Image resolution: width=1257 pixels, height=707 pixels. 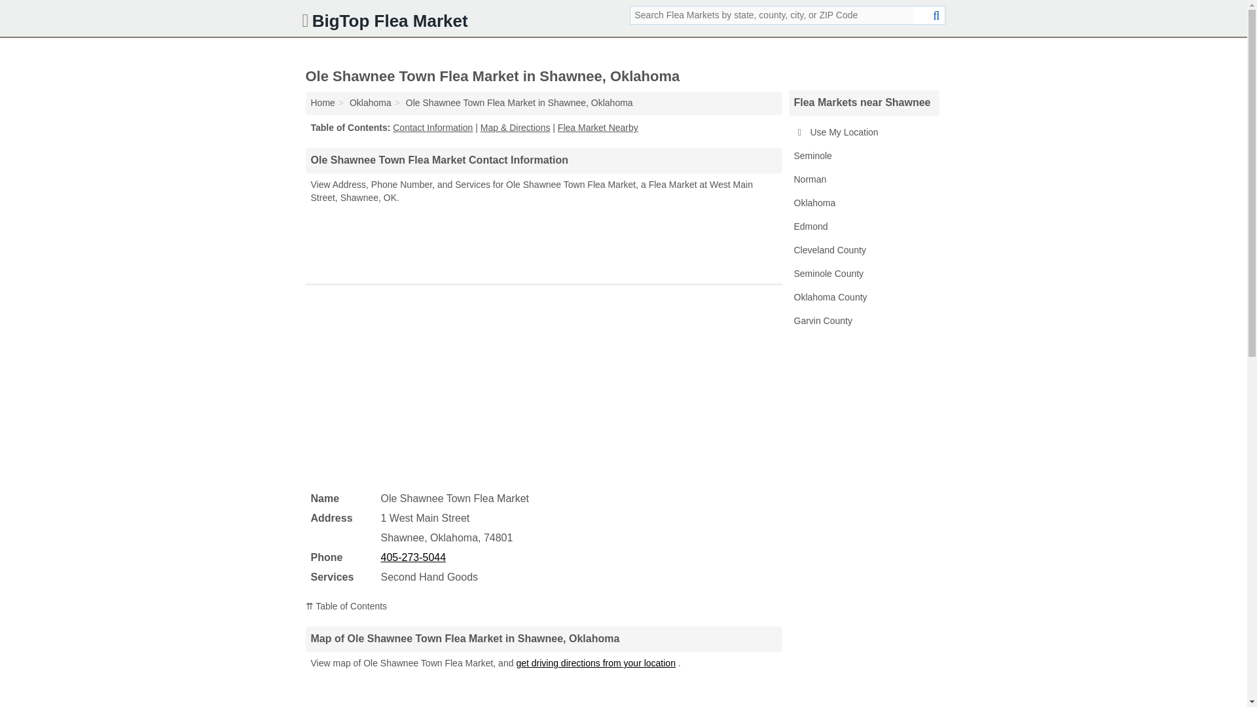 I want to click on Garvin County, so click(x=863, y=321).